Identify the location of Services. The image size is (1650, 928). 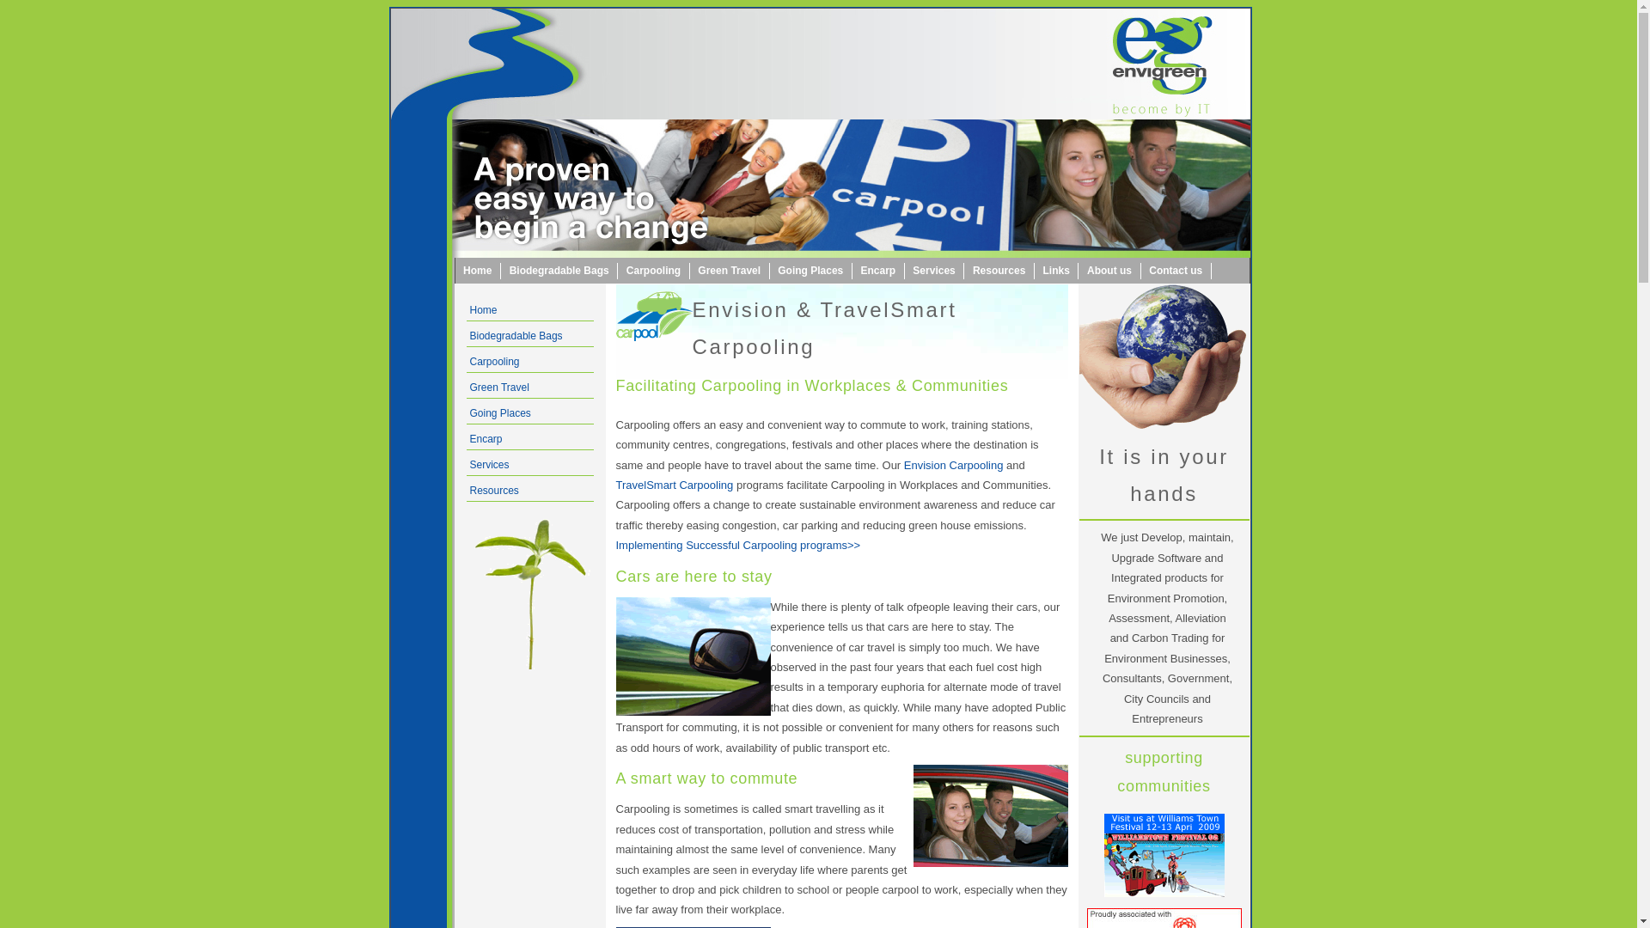
(487, 465).